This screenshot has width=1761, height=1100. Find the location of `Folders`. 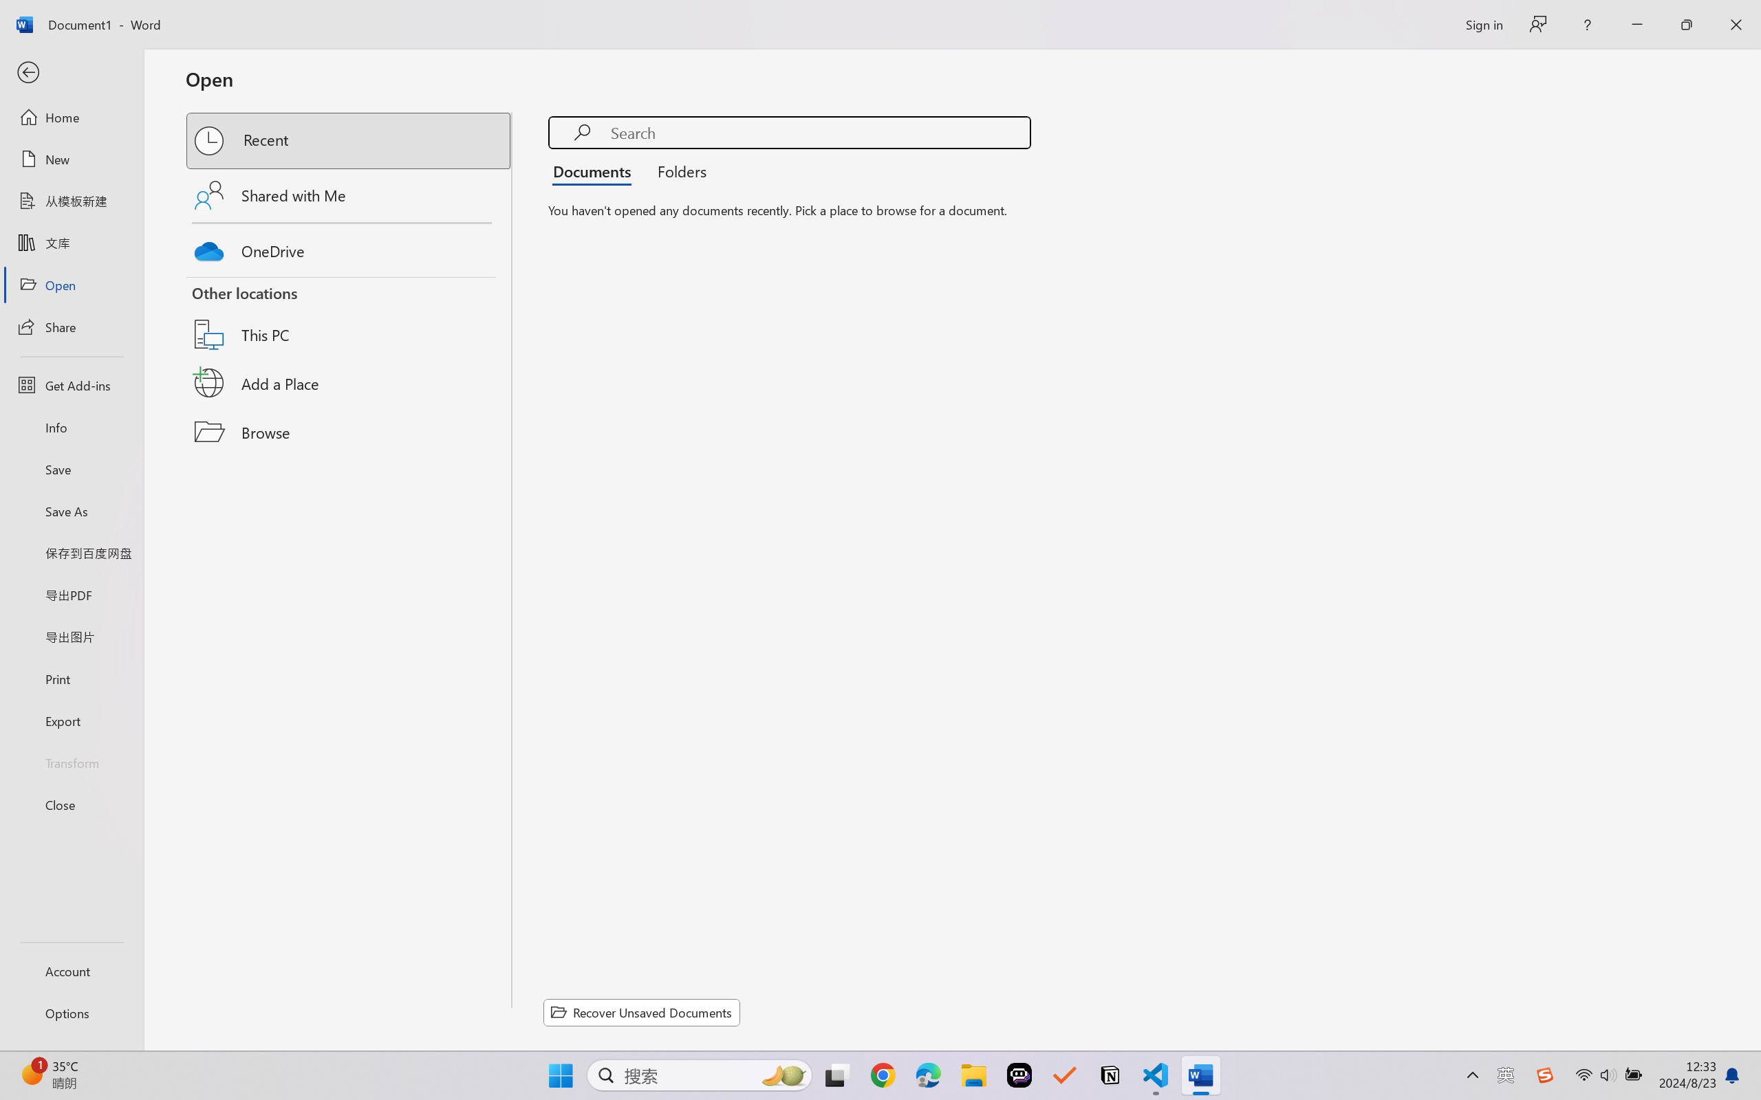

Folders is located at coordinates (678, 170).